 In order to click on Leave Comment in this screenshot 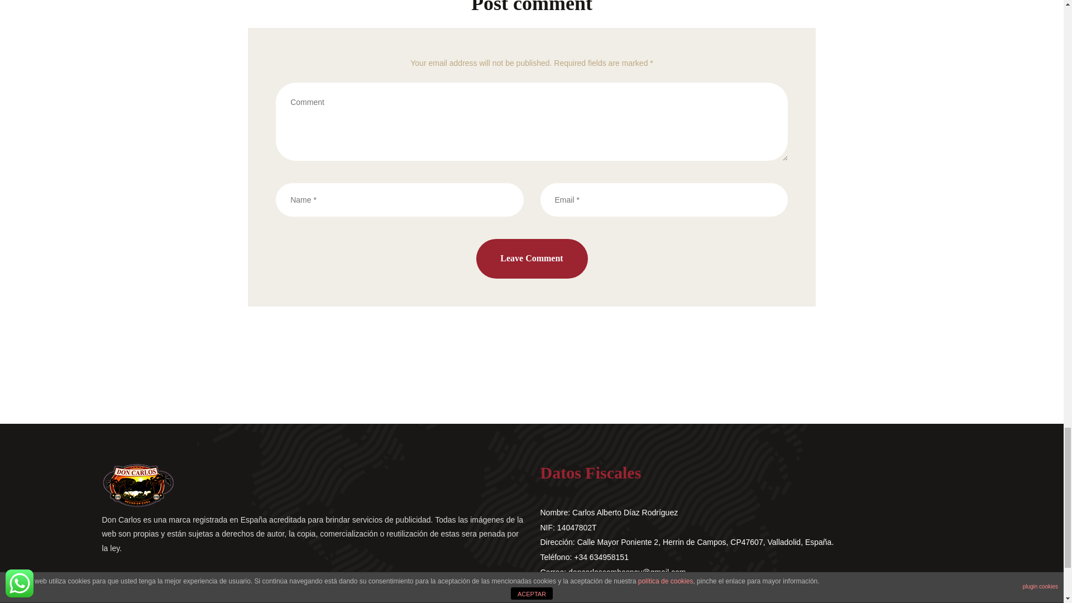, I will do `click(532, 258)`.